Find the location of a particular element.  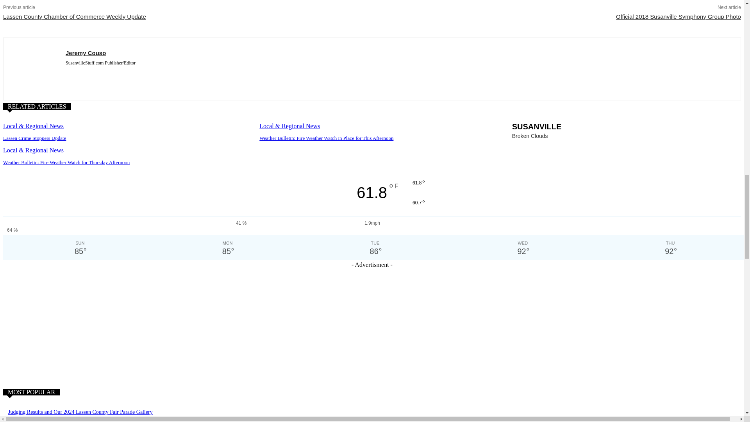

Lassen County Chamber of Commerce Weekly Update is located at coordinates (74, 16).